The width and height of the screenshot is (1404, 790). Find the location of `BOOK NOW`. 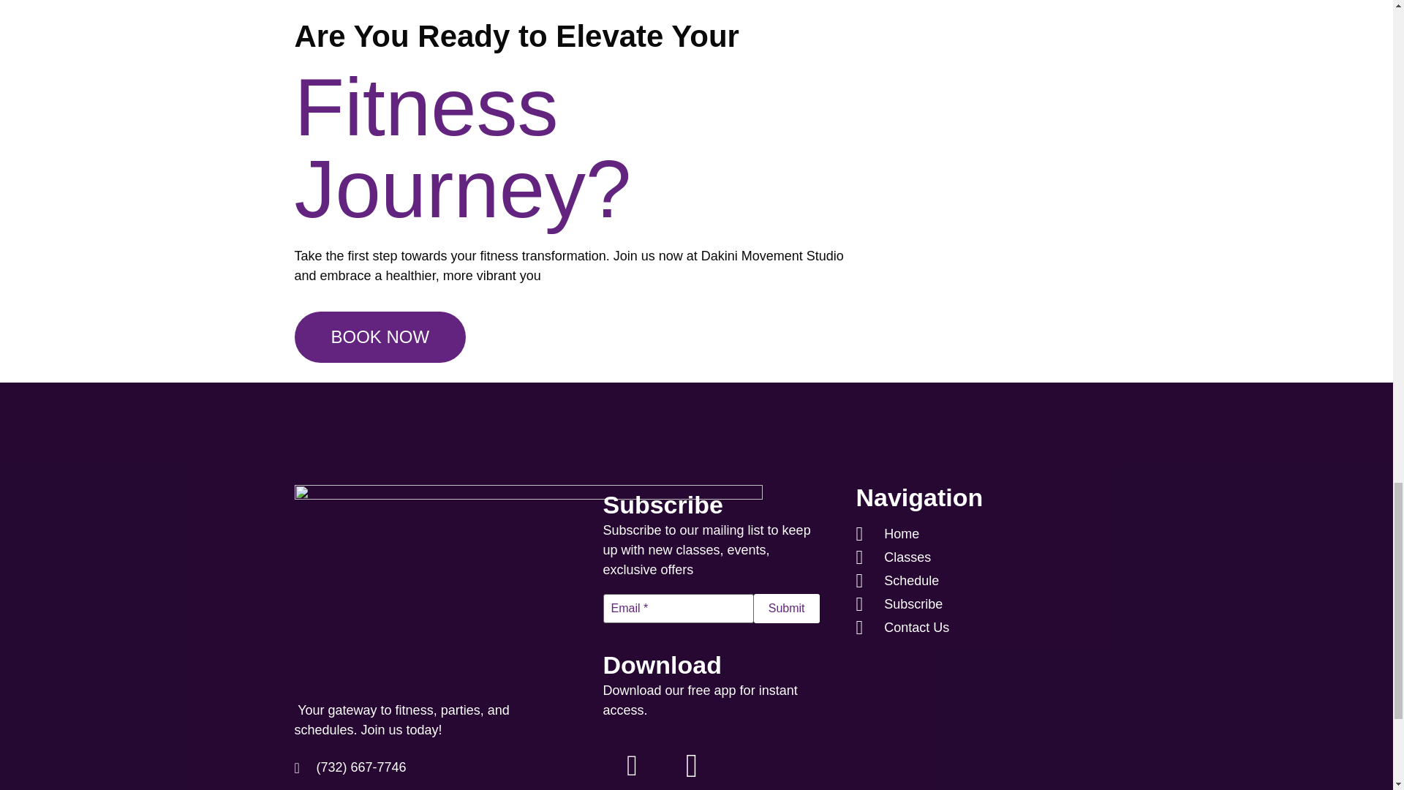

BOOK NOW is located at coordinates (380, 336).